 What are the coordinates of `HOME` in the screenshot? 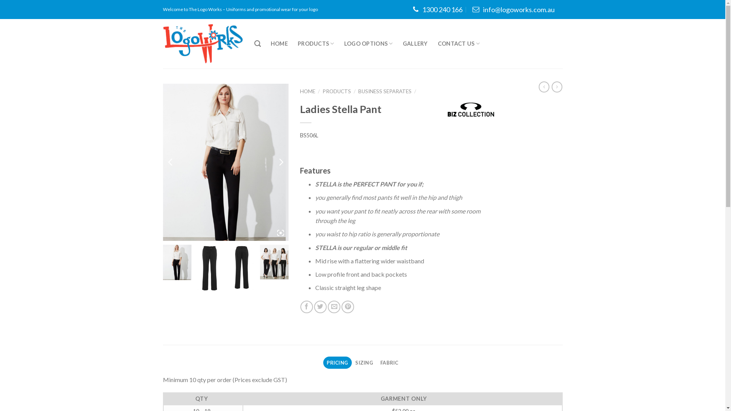 It's located at (279, 44).